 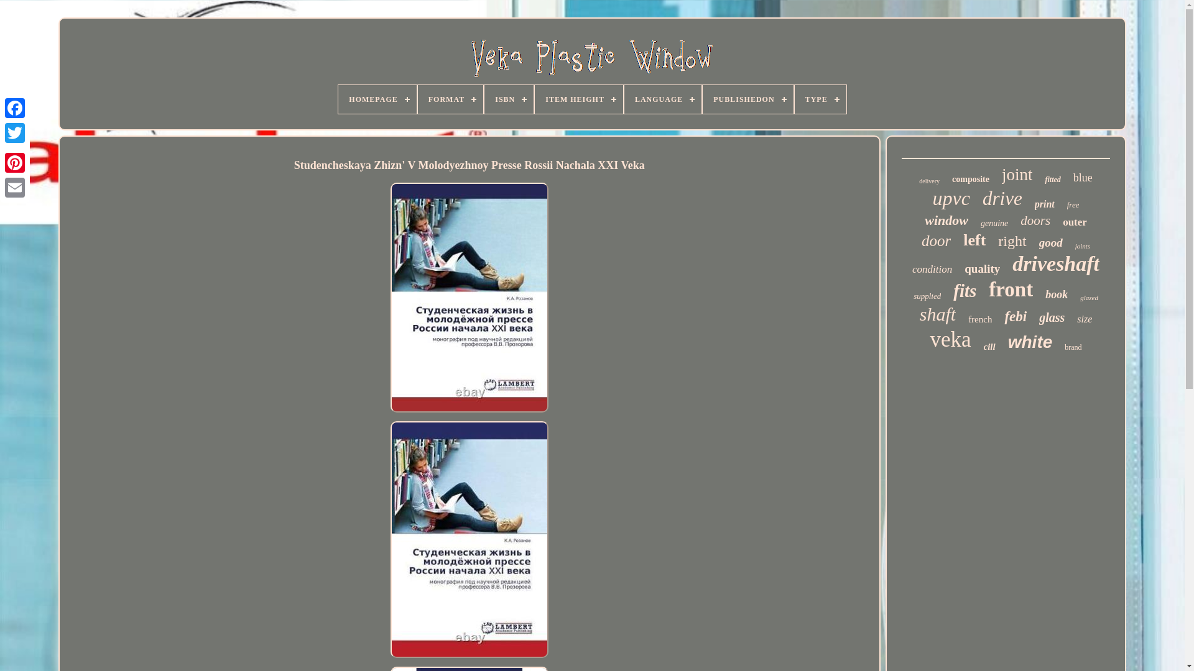 What do you see at coordinates (450, 99) in the screenshot?
I see `FORMAT` at bounding box center [450, 99].